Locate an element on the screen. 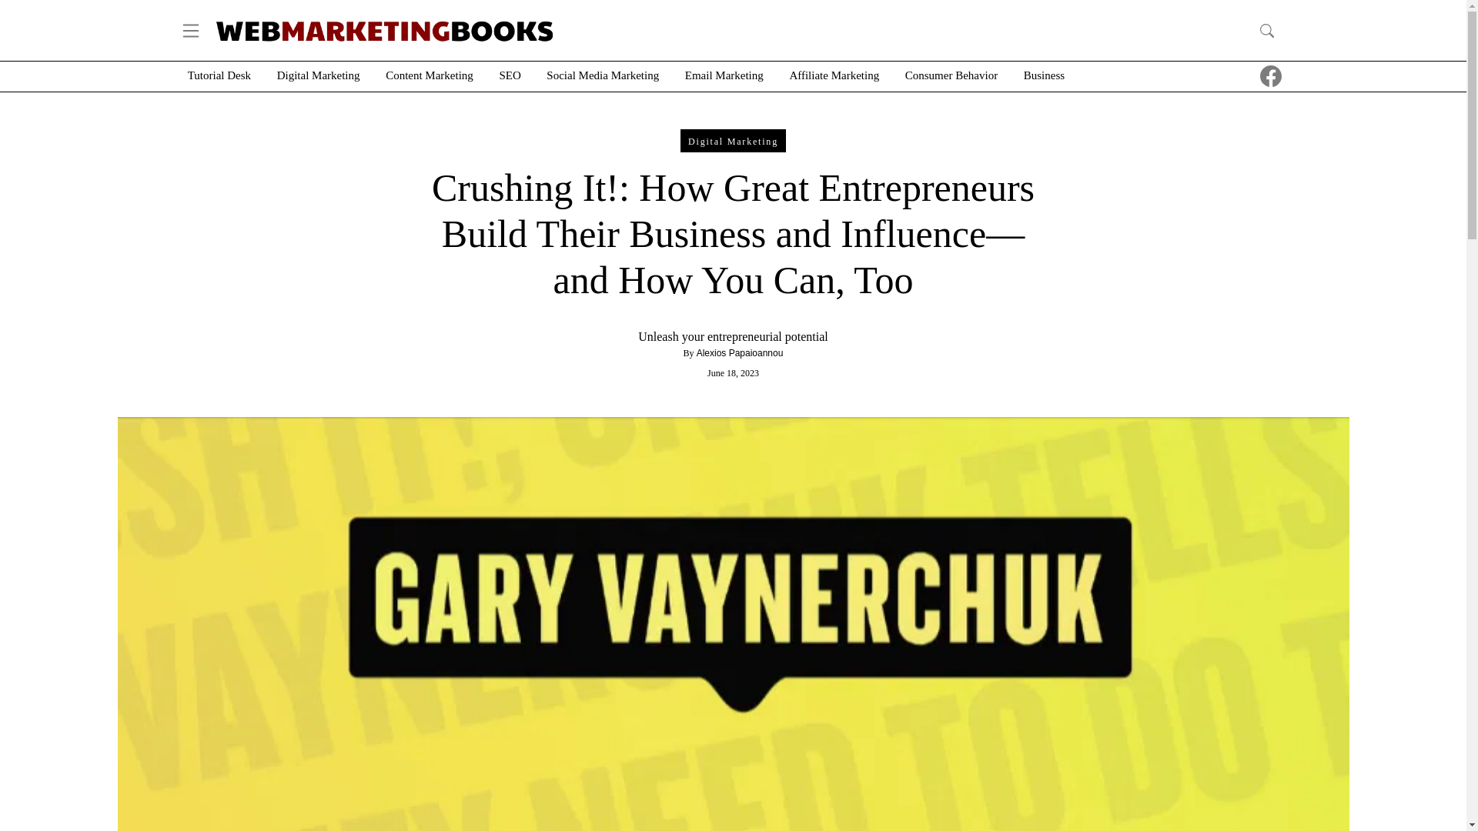  Consumer Behavior is located at coordinates (951, 75).